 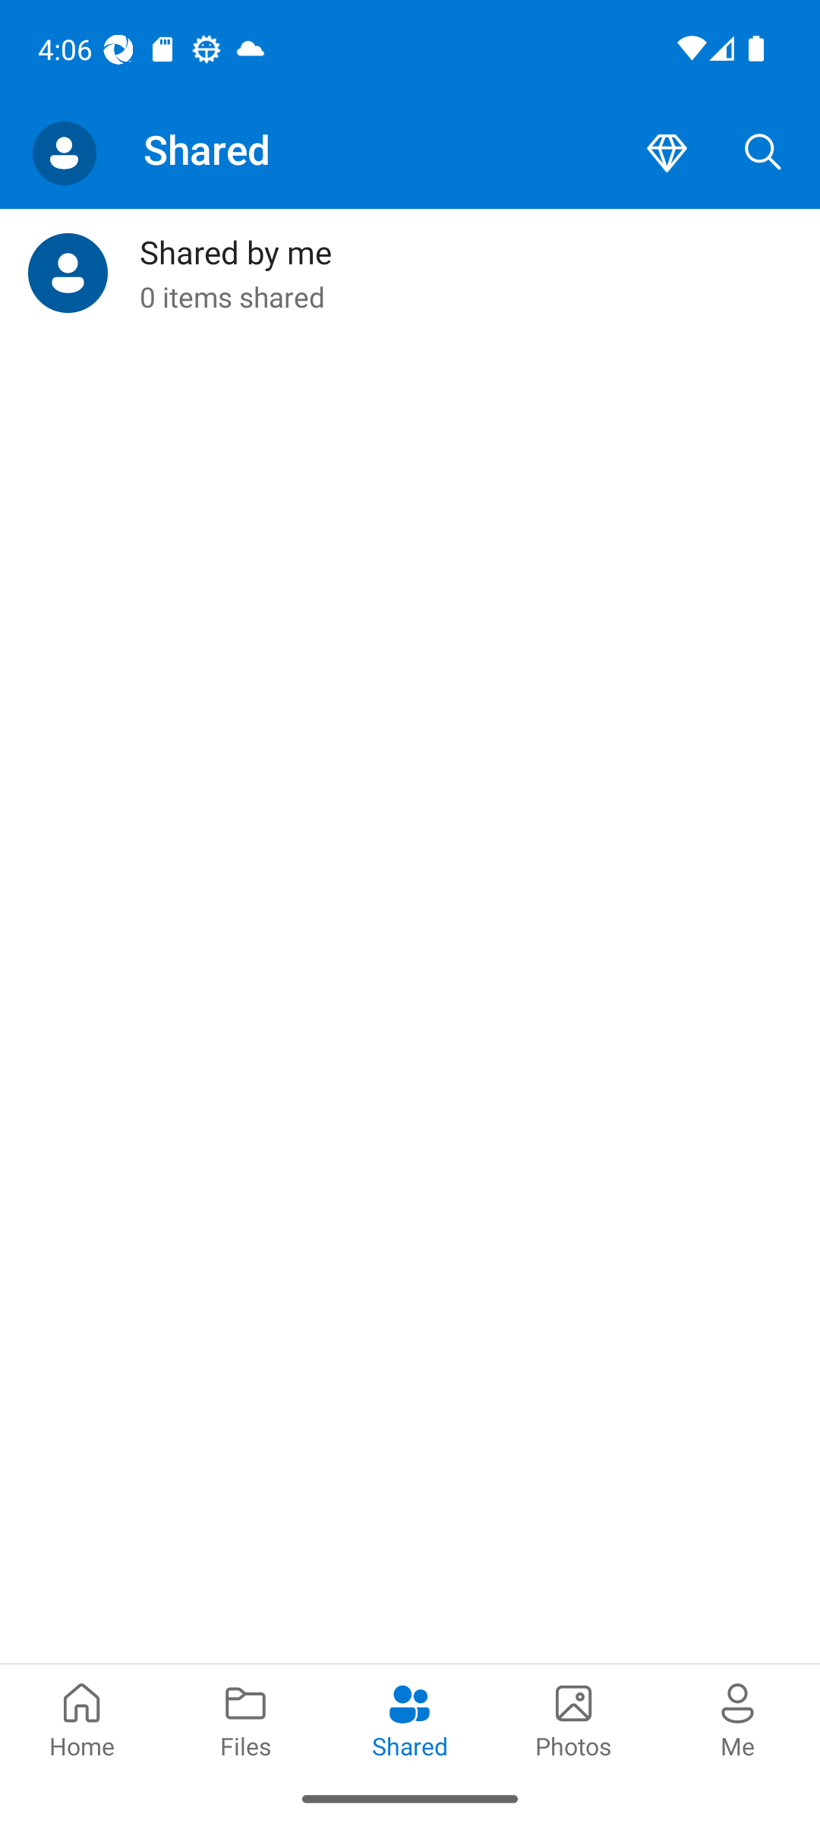 I want to click on Search button, so click(x=763, y=153).